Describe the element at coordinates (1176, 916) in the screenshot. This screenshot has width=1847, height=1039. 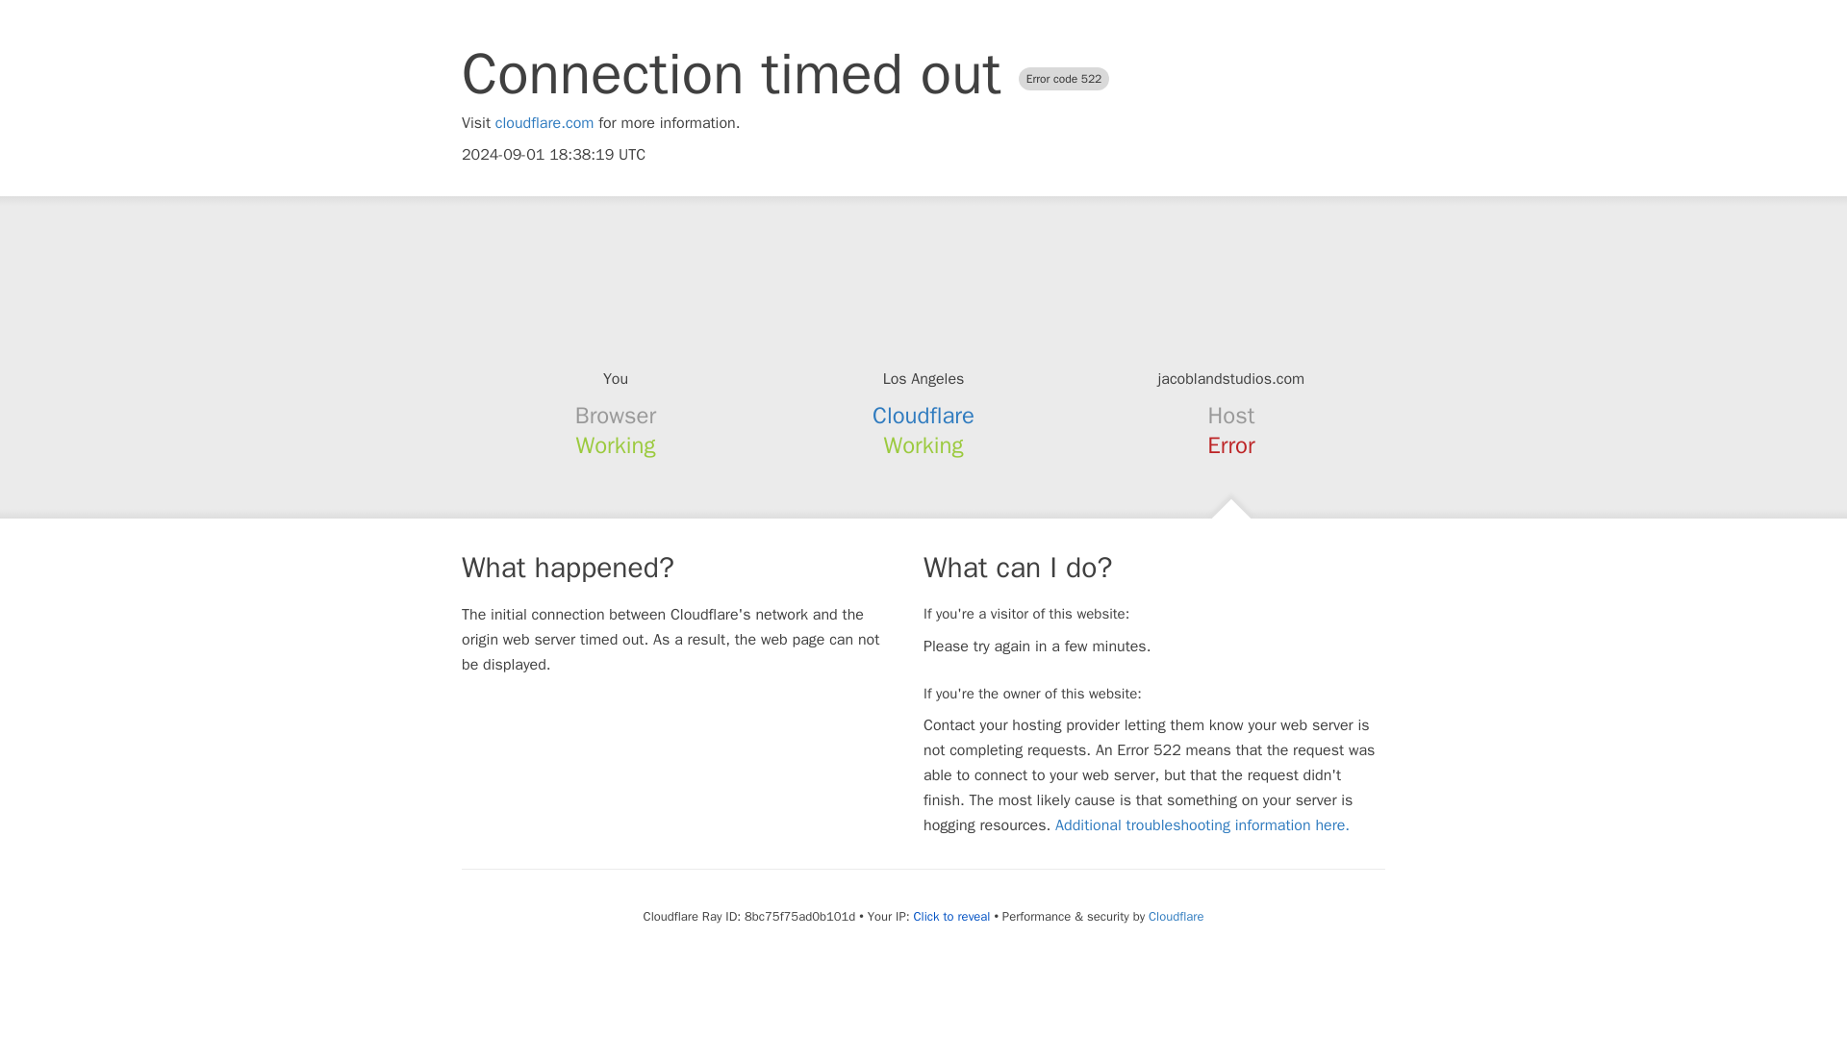
I see `Cloudflare` at that location.